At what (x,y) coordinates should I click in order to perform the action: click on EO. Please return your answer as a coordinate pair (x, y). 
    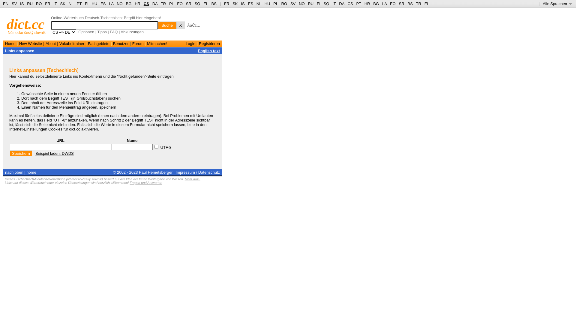
    Looking at the image, I should click on (180, 4).